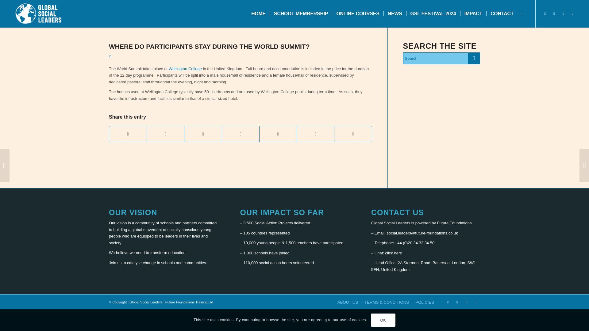 This screenshot has height=331, width=589. I want to click on Instagram, so click(564, 13).